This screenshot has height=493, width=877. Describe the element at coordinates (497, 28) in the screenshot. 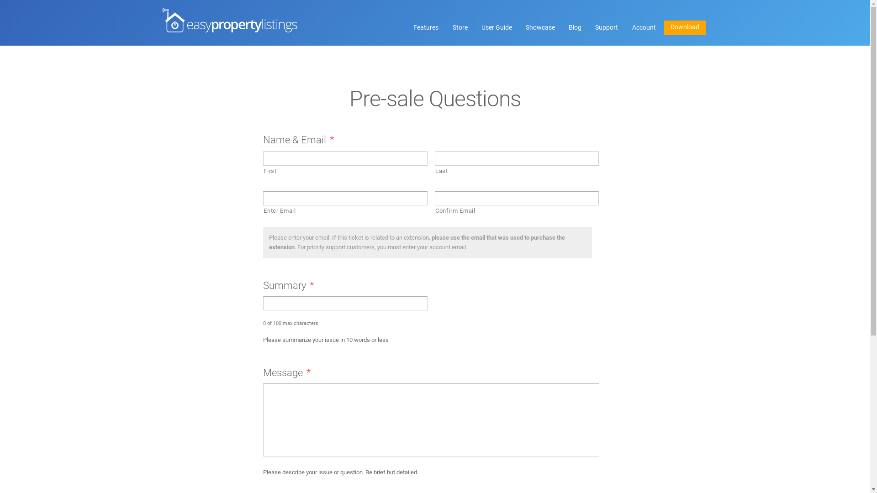

I see `User Guide` at that location.